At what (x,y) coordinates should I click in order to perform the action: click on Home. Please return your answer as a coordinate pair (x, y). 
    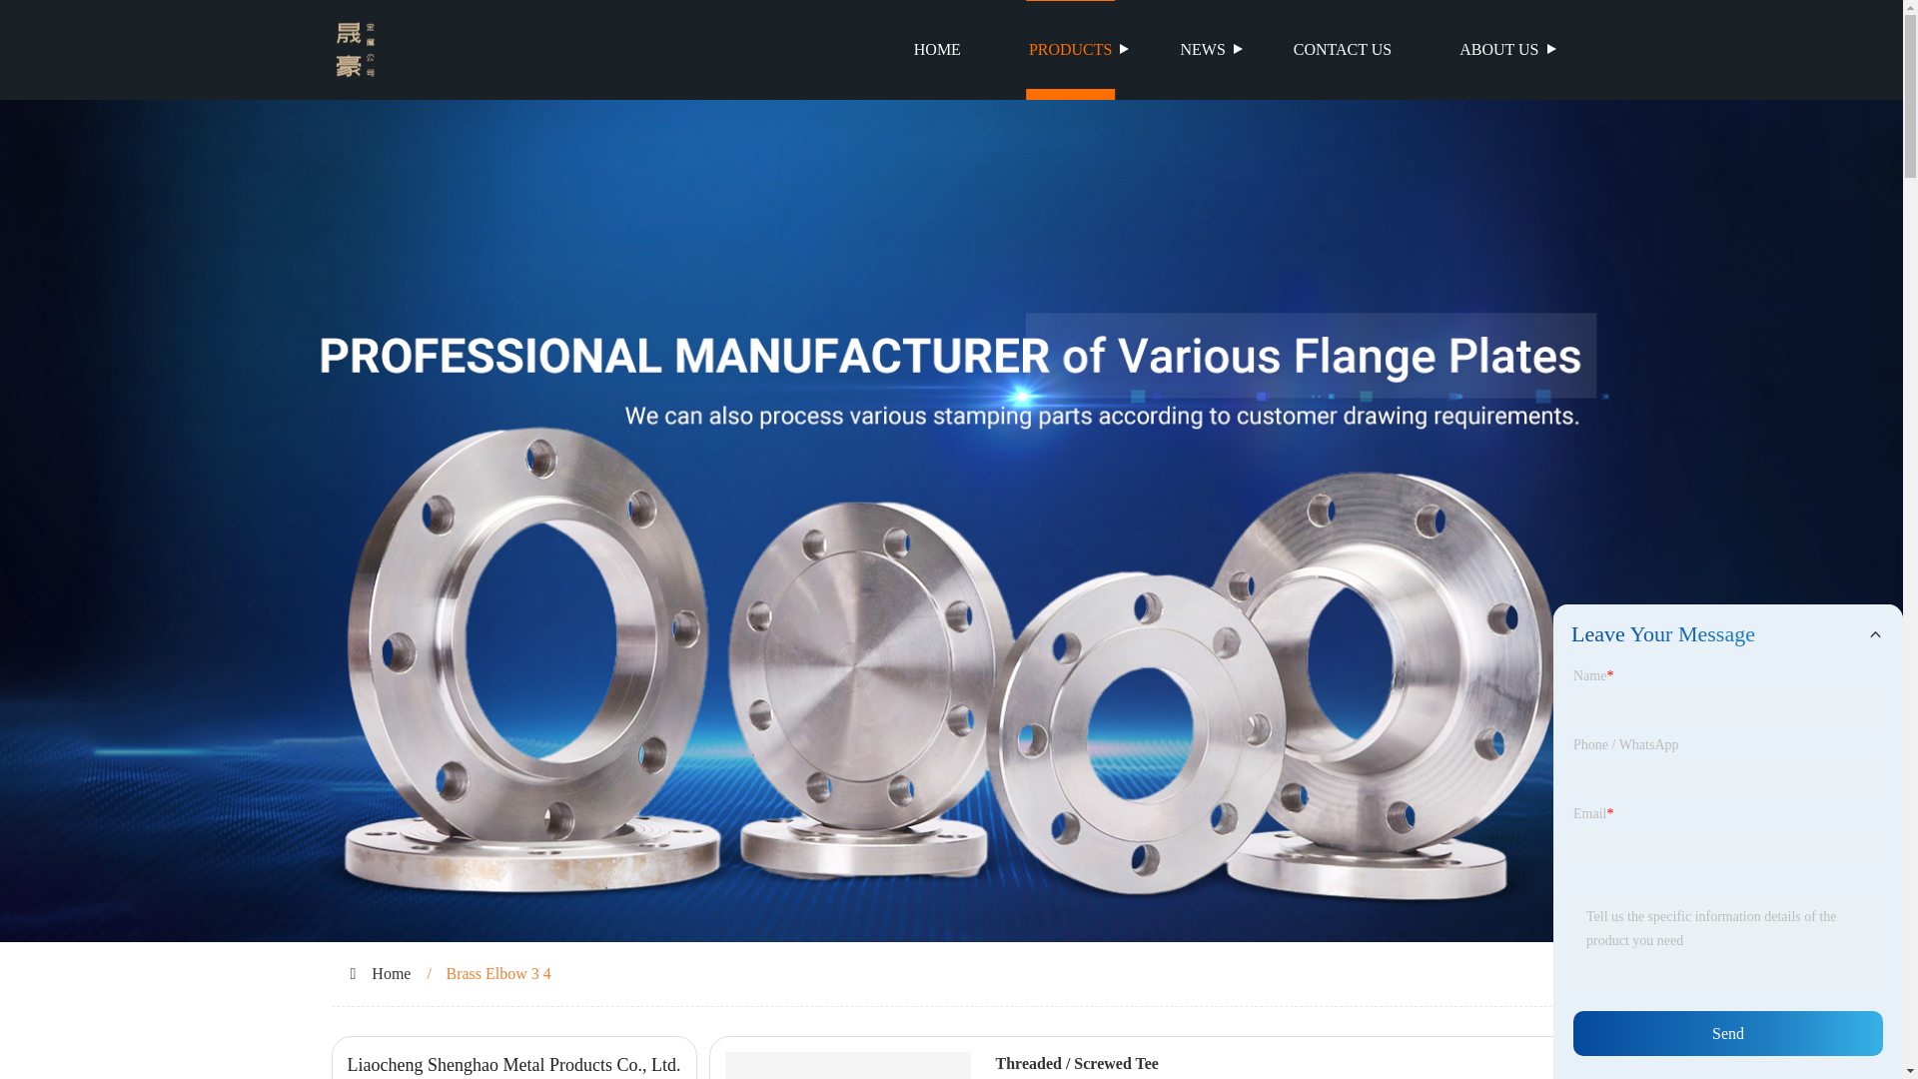
    Looking at the image, I should click on (391, 973).